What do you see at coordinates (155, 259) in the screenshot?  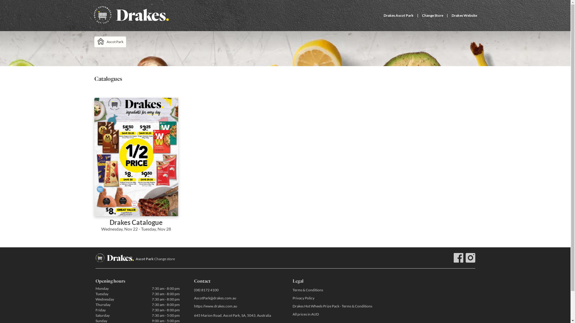 I see `Ascot Park Change store` at bounding box center [155, 259].